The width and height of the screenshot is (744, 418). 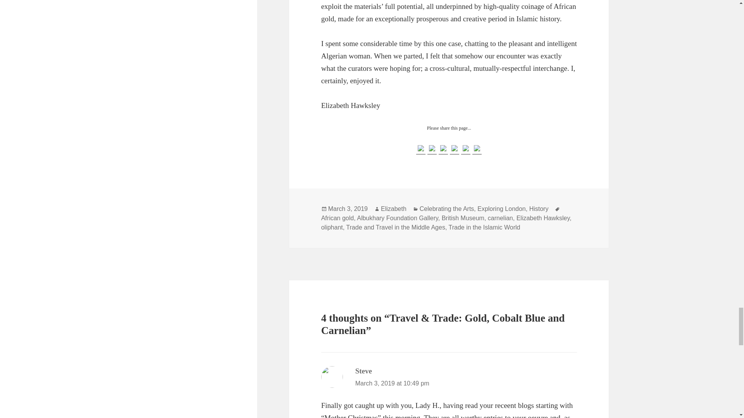 I want to click on Share on tumblr, so click(x=466, y=149).